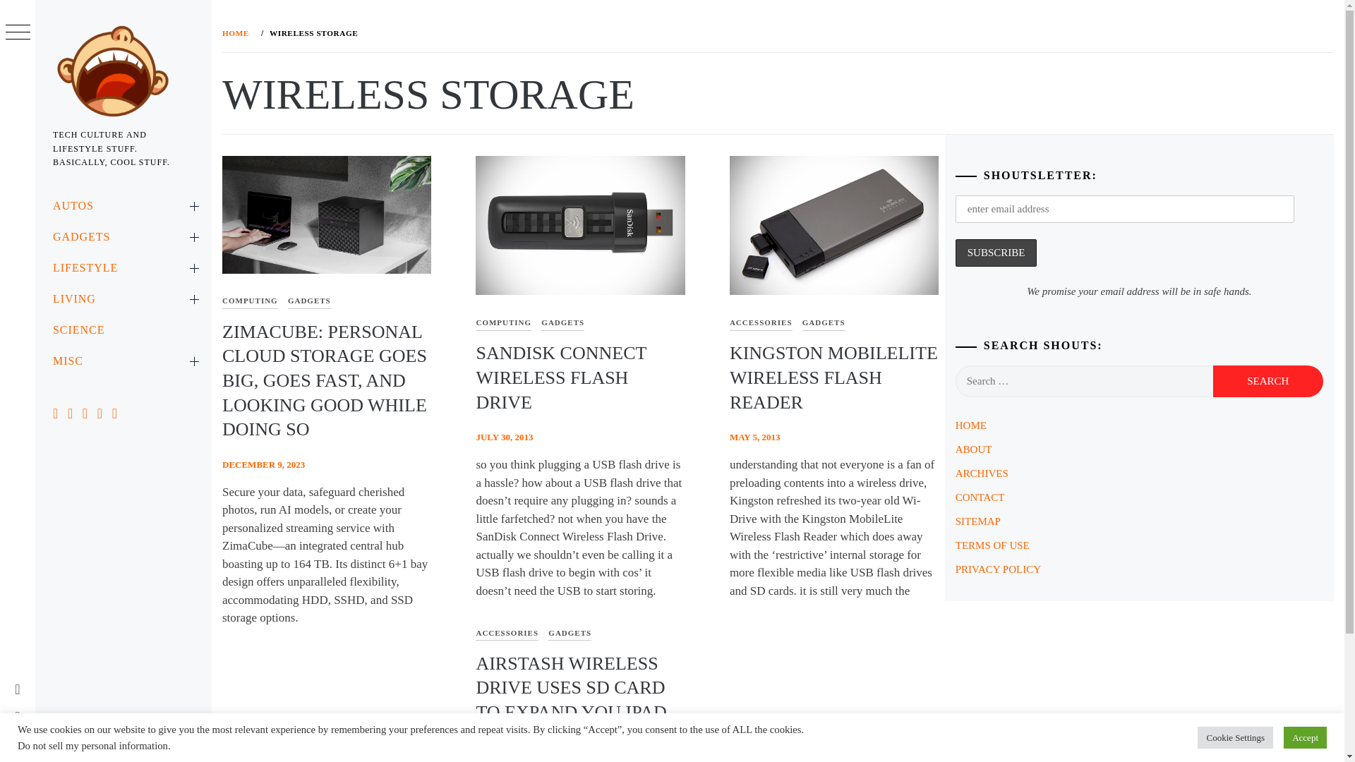 The image size is (1355, 762). I want to click on MISC, so click(123, 361).